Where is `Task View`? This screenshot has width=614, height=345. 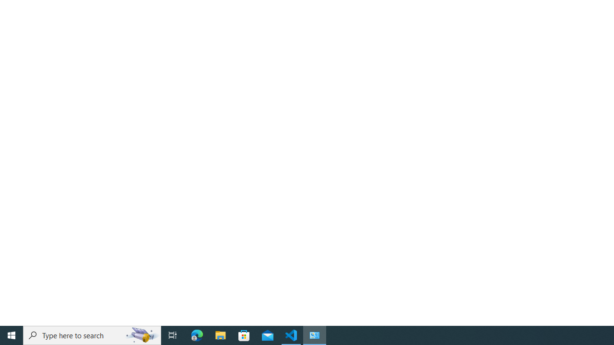 Task View is located at coordinates (173, 335).